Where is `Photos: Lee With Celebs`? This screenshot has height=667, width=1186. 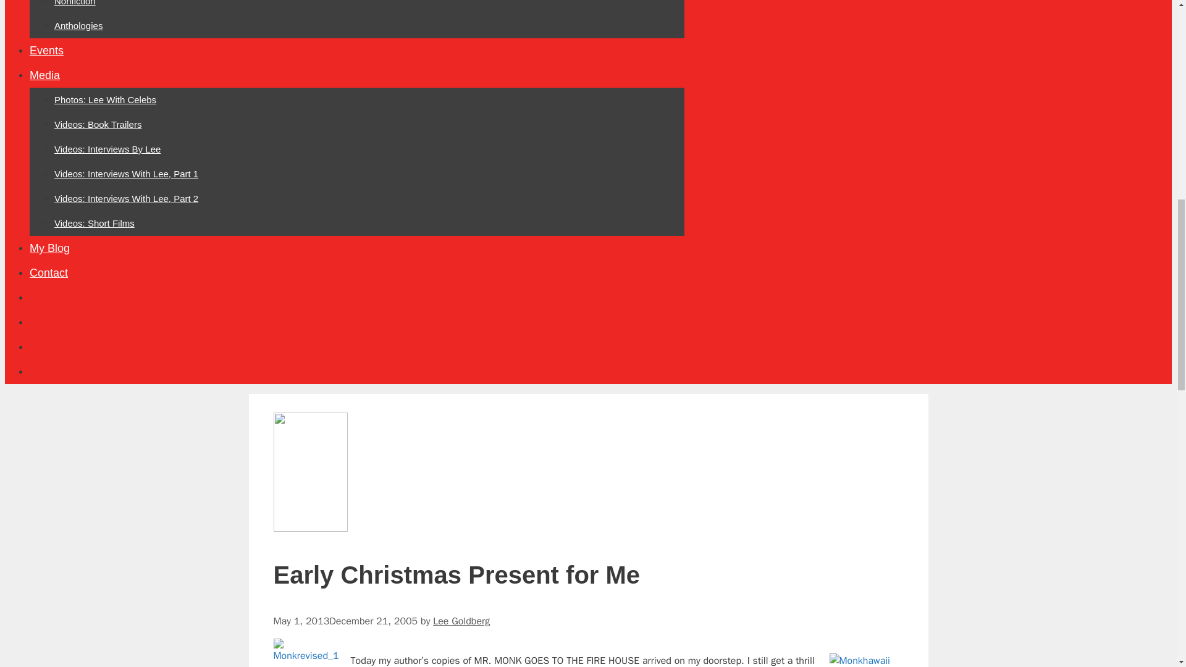
Photos: Lee With Celebs is located at coordinates (105, 99).